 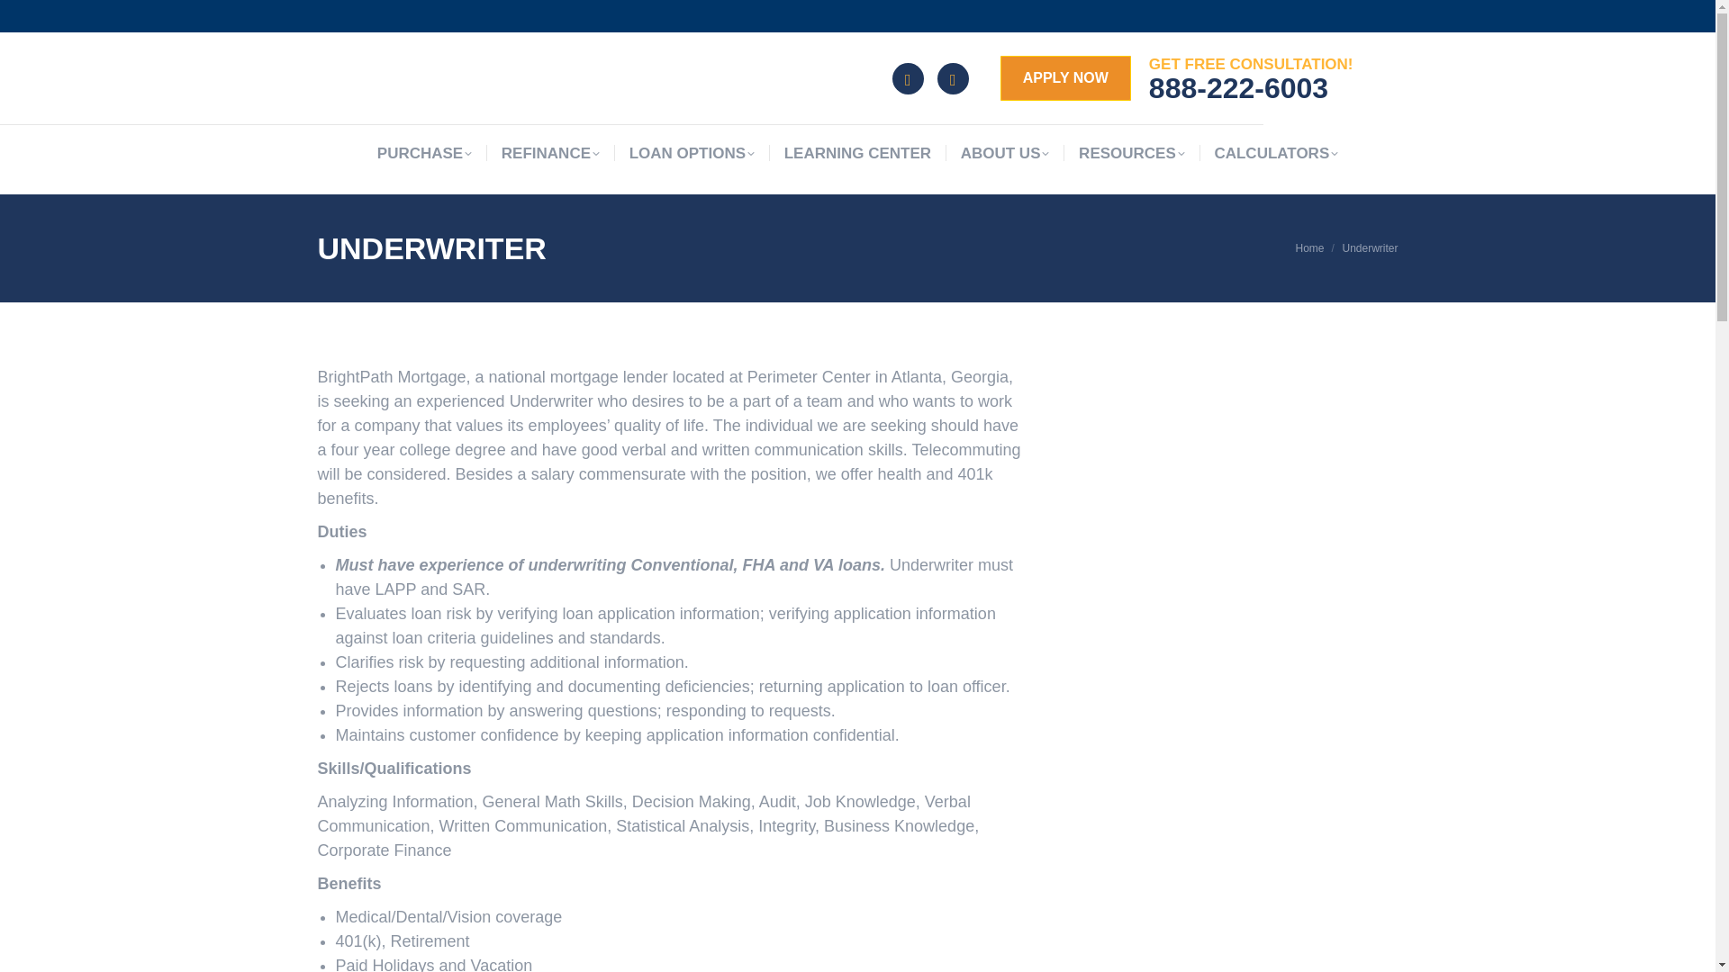 What do you see at coordinates (1238, 87) in the screenshot?
I see `888-222-6003` at bounding box center [1238, 87].